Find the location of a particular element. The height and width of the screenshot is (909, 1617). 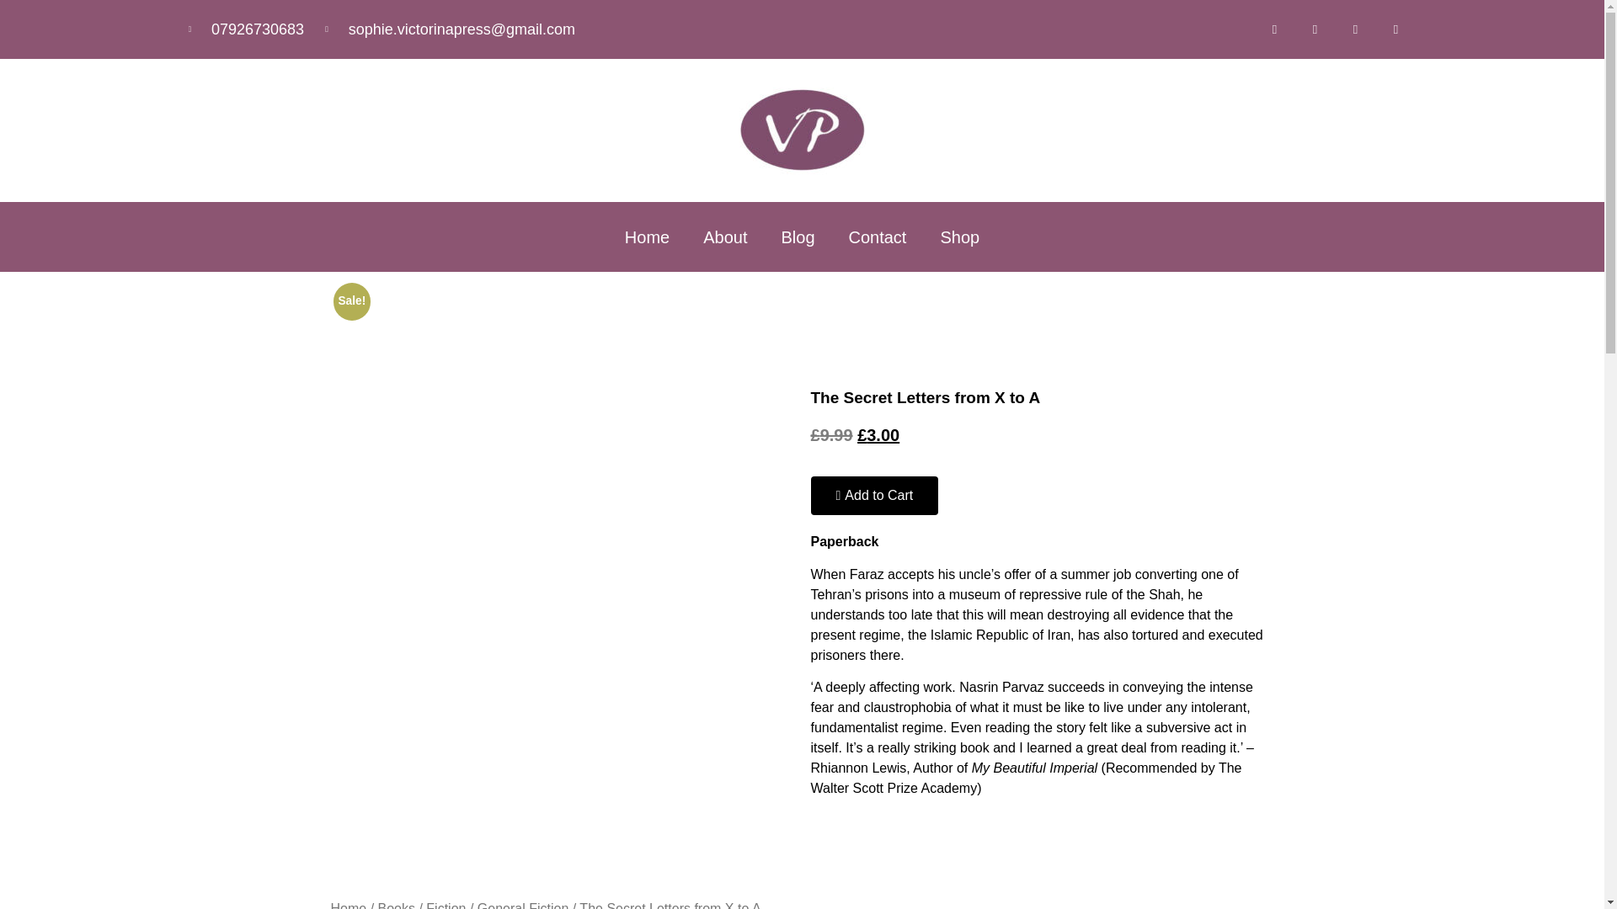

Fiction is located at coordinates (446, 906).